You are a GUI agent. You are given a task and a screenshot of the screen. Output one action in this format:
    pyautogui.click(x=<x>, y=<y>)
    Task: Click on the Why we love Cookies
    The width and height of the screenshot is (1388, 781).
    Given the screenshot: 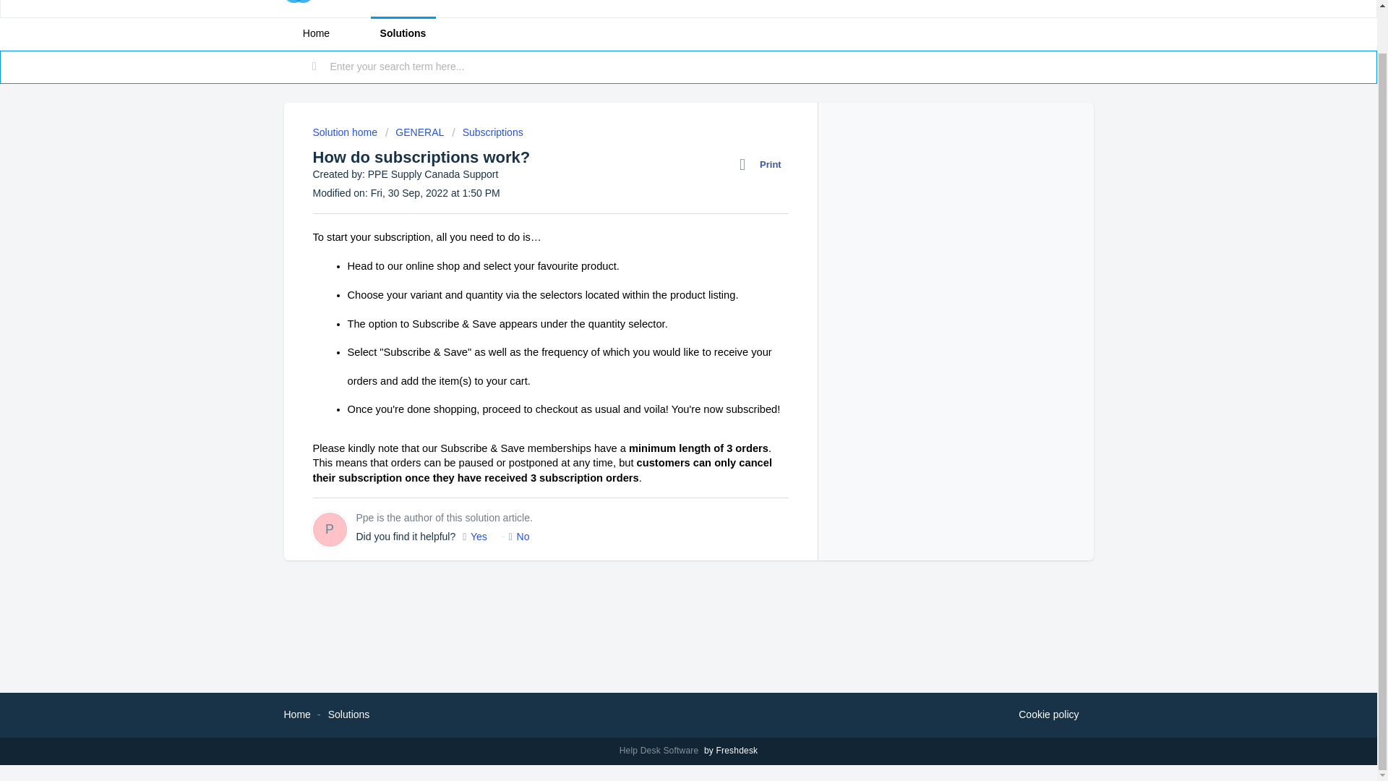 What is the action you would take?
    pyautogui.click(x=1048, y=715)
    